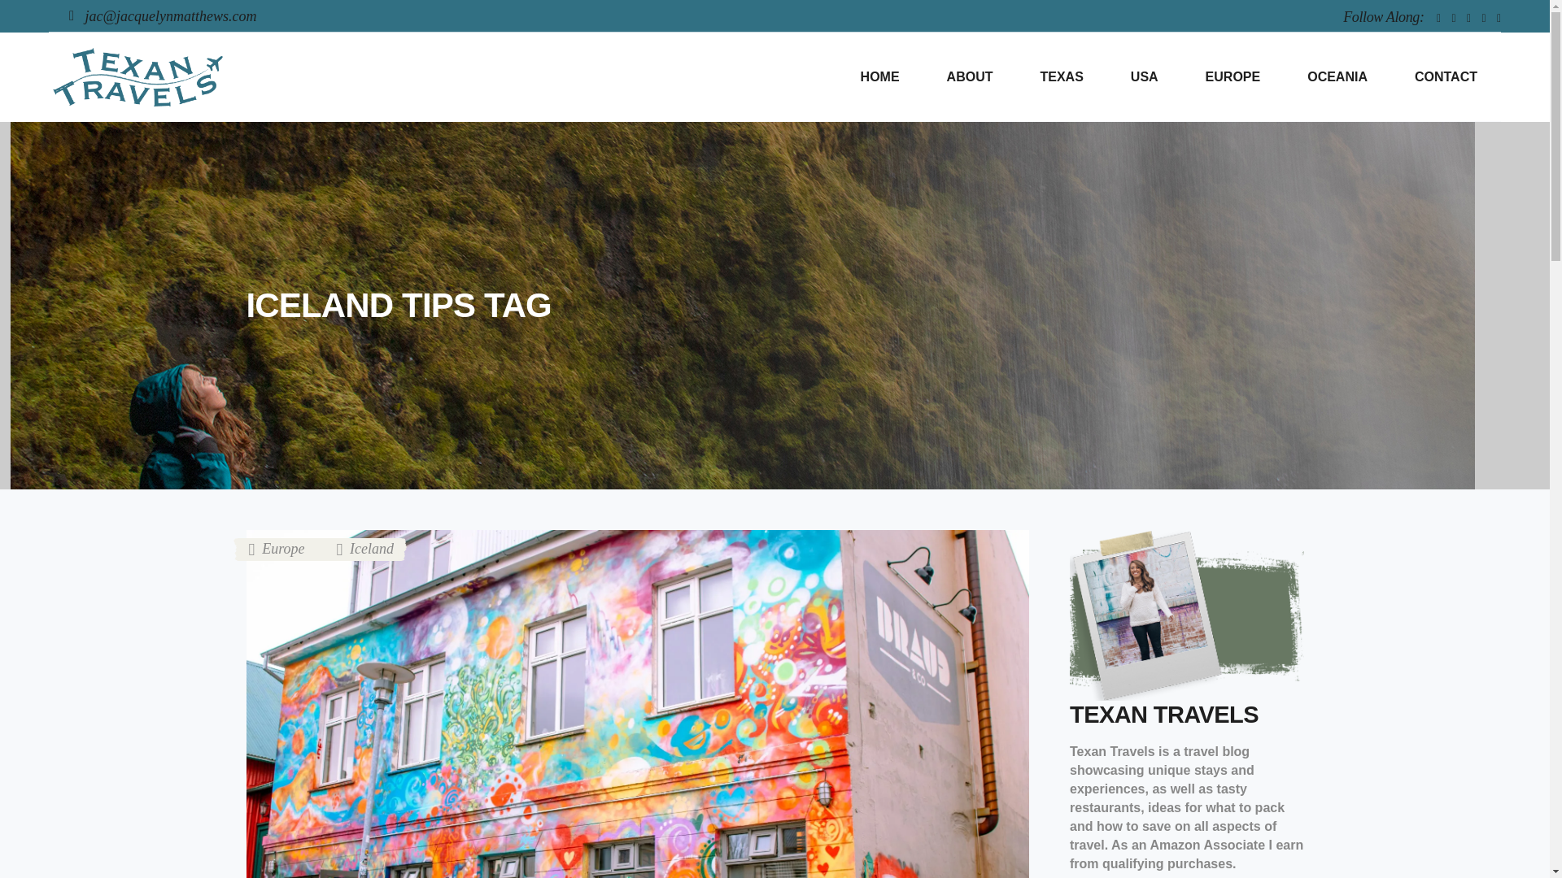  What do you see at coordinates (1337, 77) in the screenshot?
I see `OCEANIA` at bounding box center [1337, 77].